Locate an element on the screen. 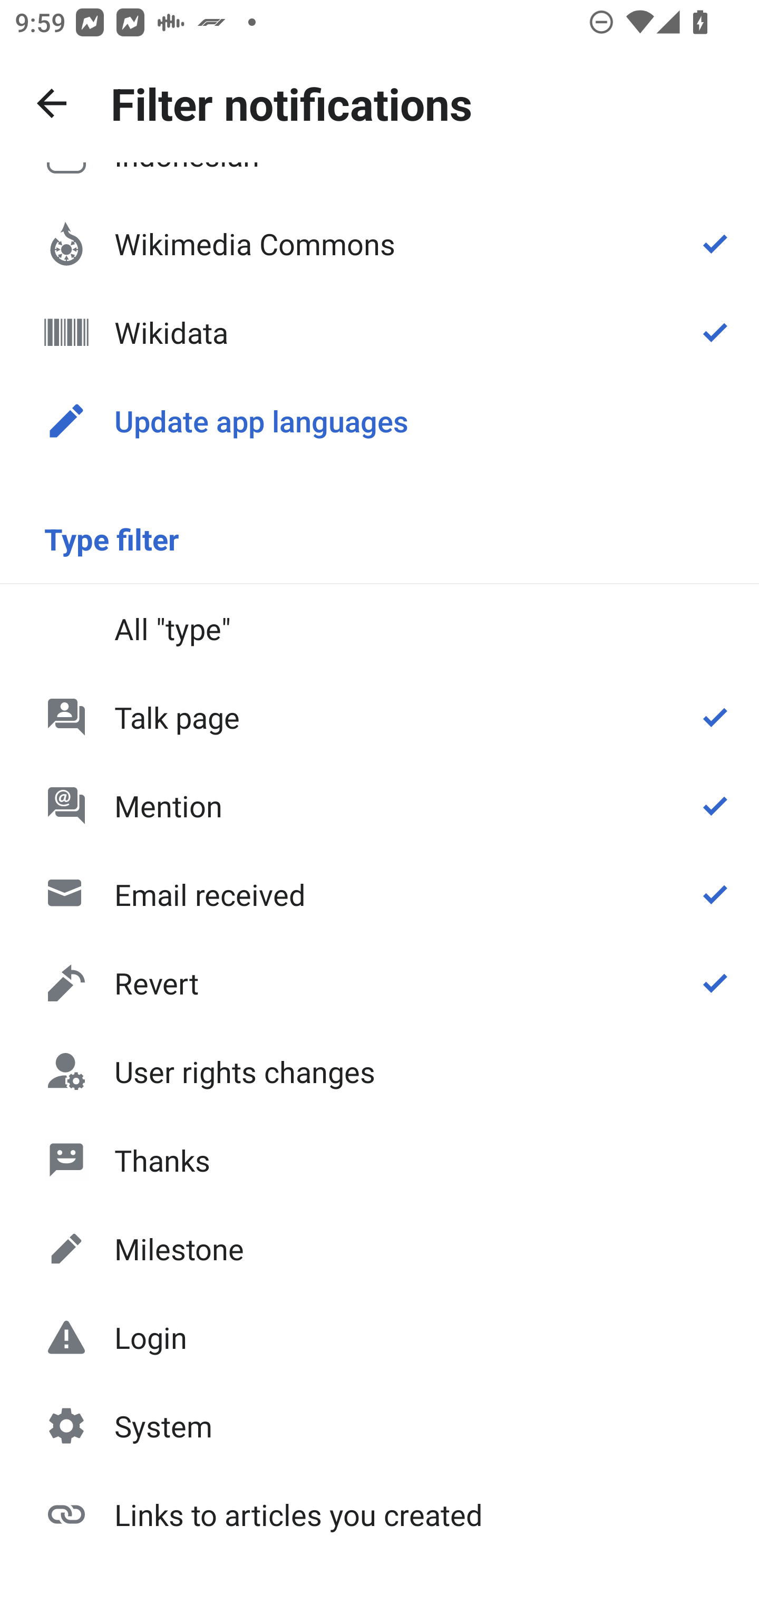 The width and height of the screenshot is (759, 1603). Links to articles you created is located at coordinates (379, 1513).